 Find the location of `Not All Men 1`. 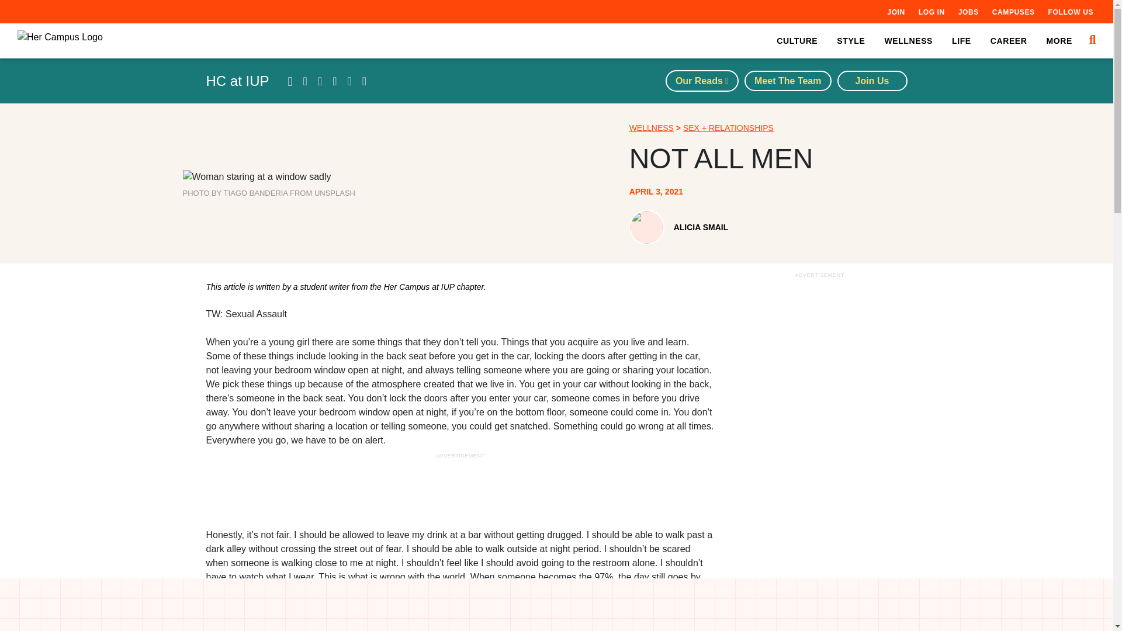

Not All Men 1 is located at coordinates (256, 176).